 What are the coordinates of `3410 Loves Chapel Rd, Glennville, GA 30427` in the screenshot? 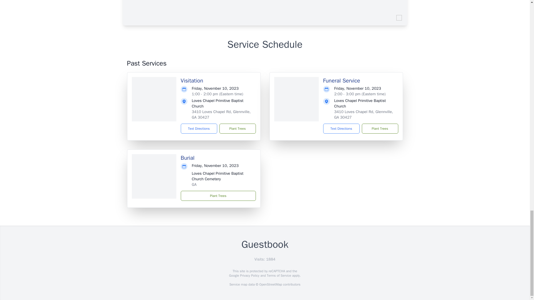 It's located at (221, 114).